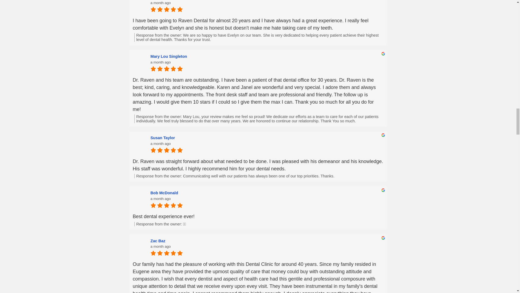 Image resolution: width=520 pixels, height=293 pixels. What do you see at coordinates (258, 216) in the screenshot?
I see `Best dental experience ever!` at bounding box center [258, 216].